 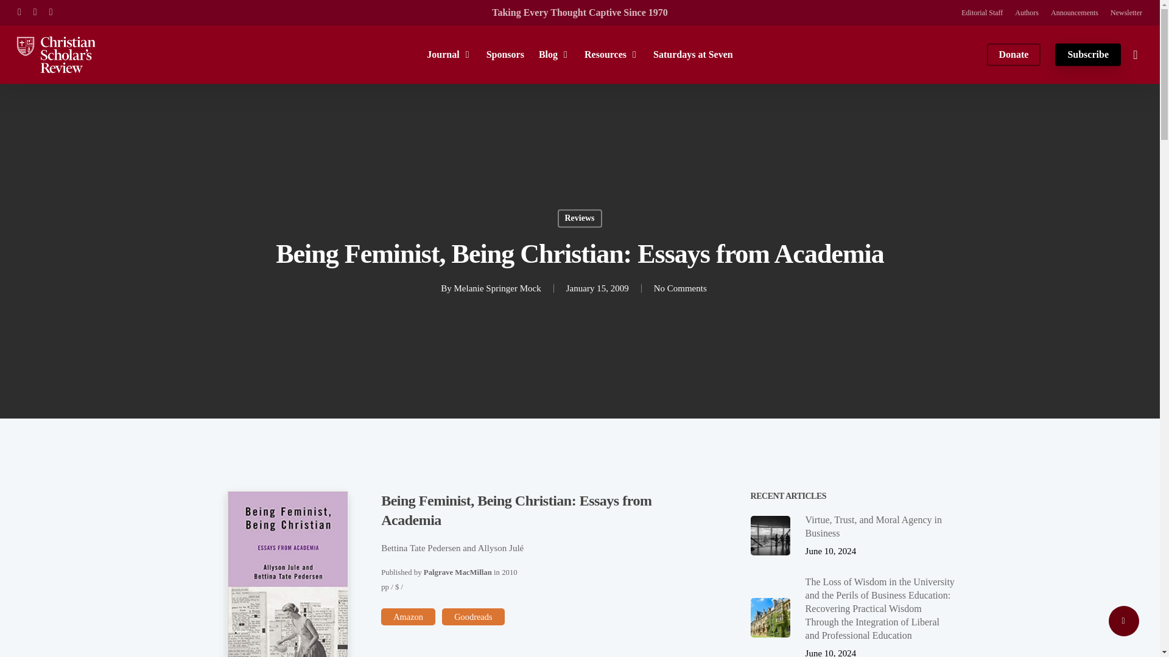 I want to click on Announcements, so click(x=1075, y=12).